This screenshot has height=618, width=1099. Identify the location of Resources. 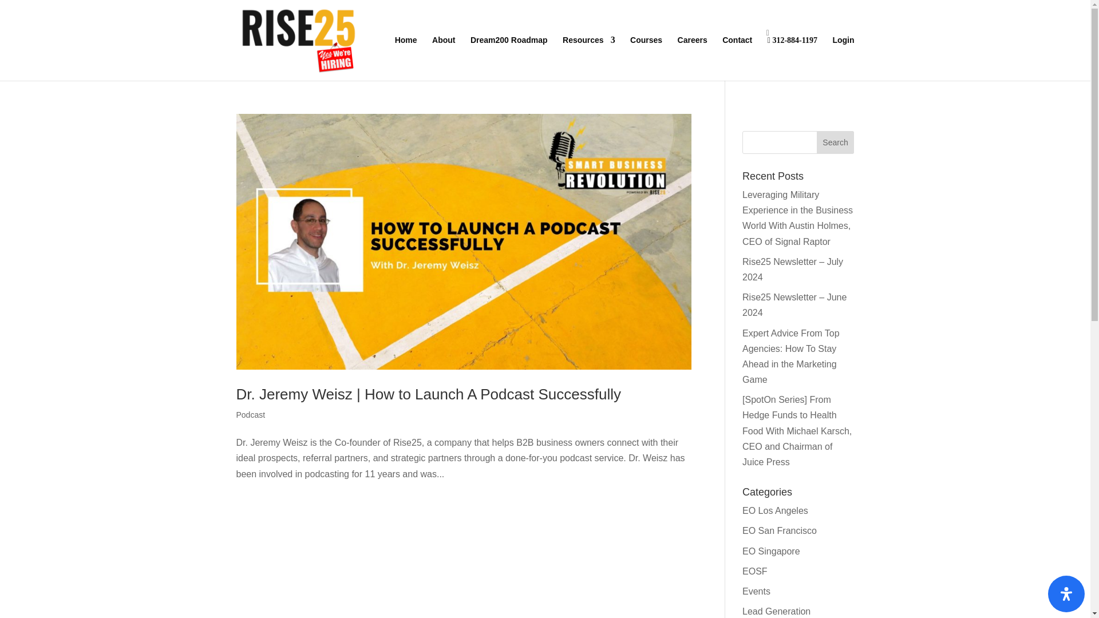
(589, 49).